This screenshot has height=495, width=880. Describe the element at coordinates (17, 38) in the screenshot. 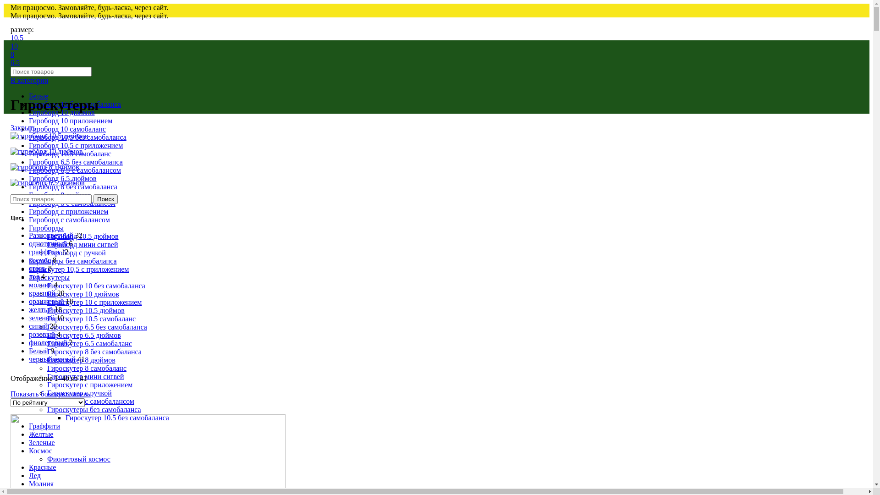

I see `10.5` at that location.